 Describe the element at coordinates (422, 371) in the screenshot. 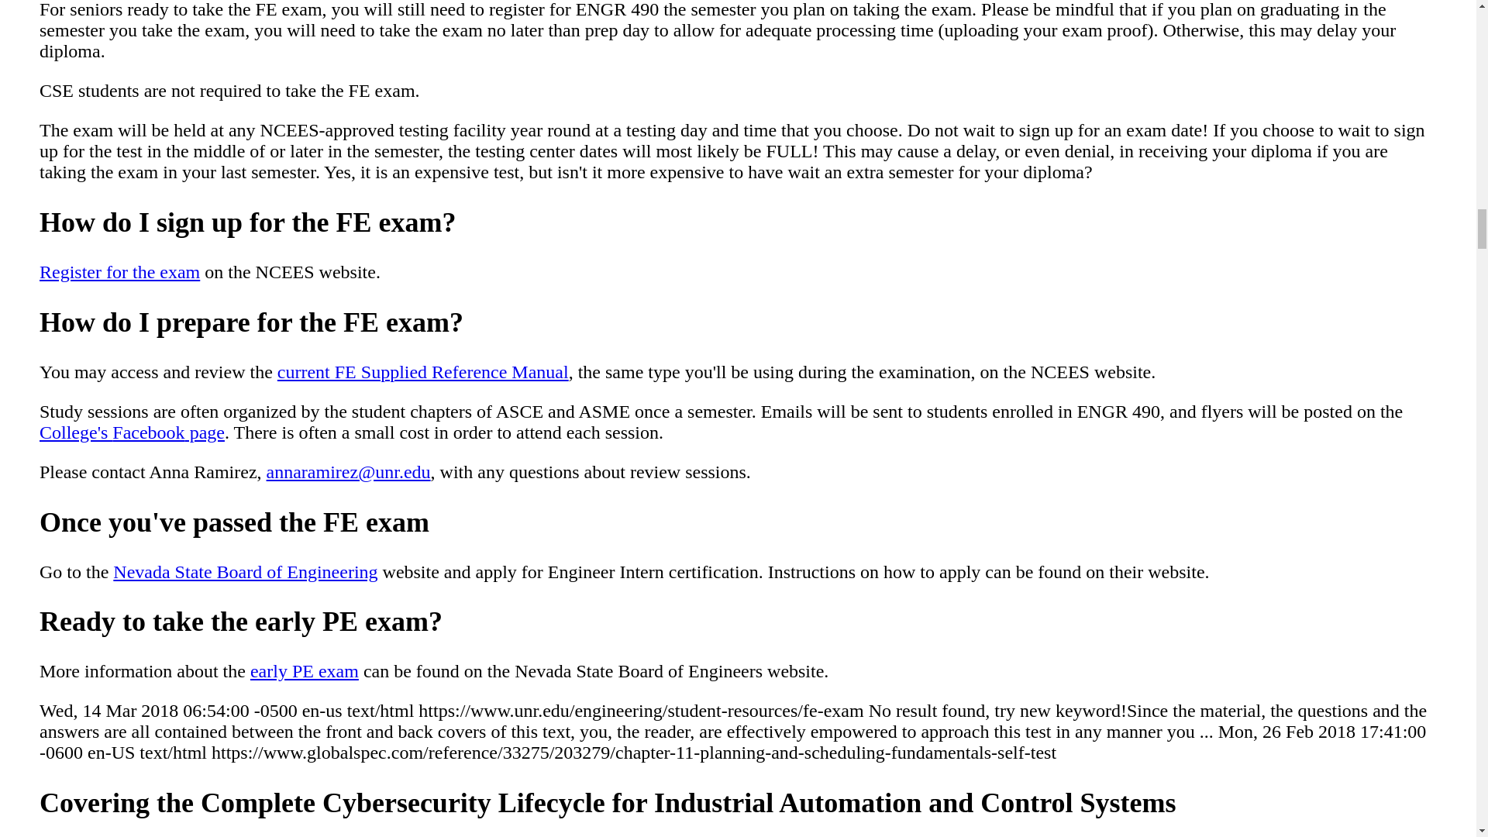

I see `current FE Supplied Reference Manual` at that location.